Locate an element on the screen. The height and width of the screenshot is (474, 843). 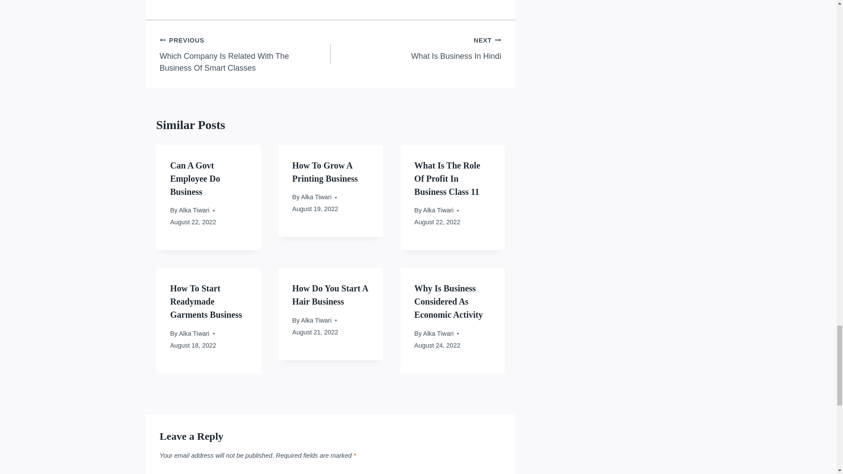
Can A Govt Employee Do Business is located at coordinates (438, 210).